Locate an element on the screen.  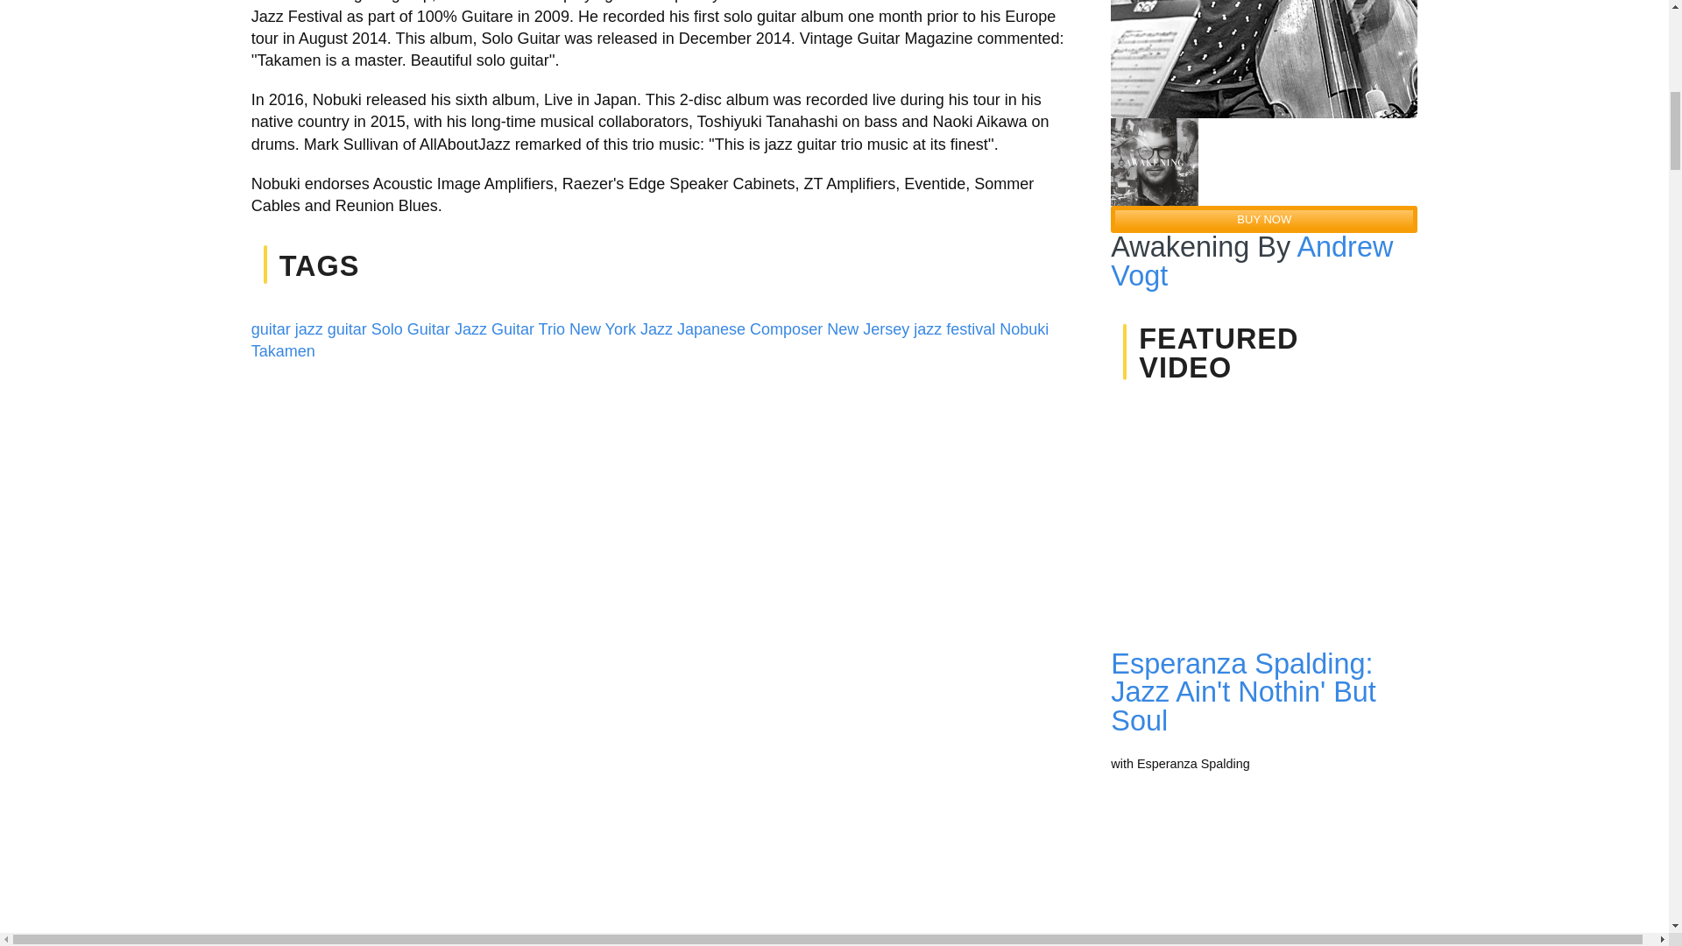
All About Jazz Tags Center is located at coordinates (319, 266).